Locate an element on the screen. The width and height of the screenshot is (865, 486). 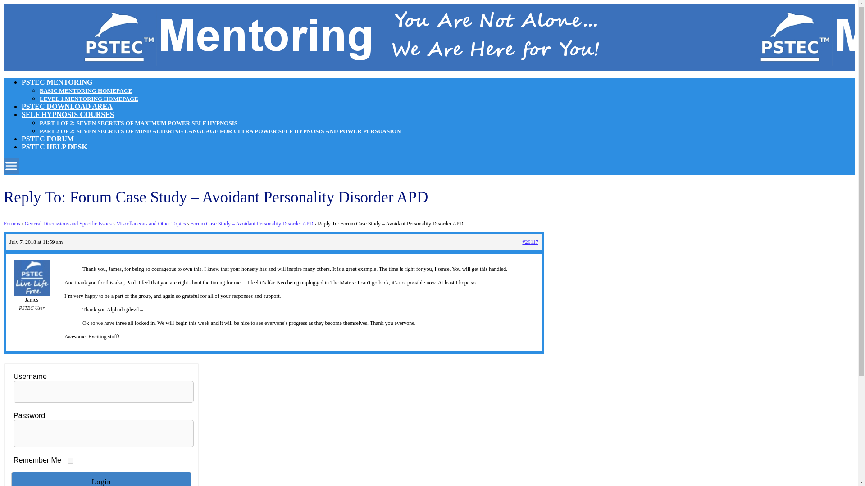
PSTEC DOWNLOAD AREA is located at coordinates (67, 106).